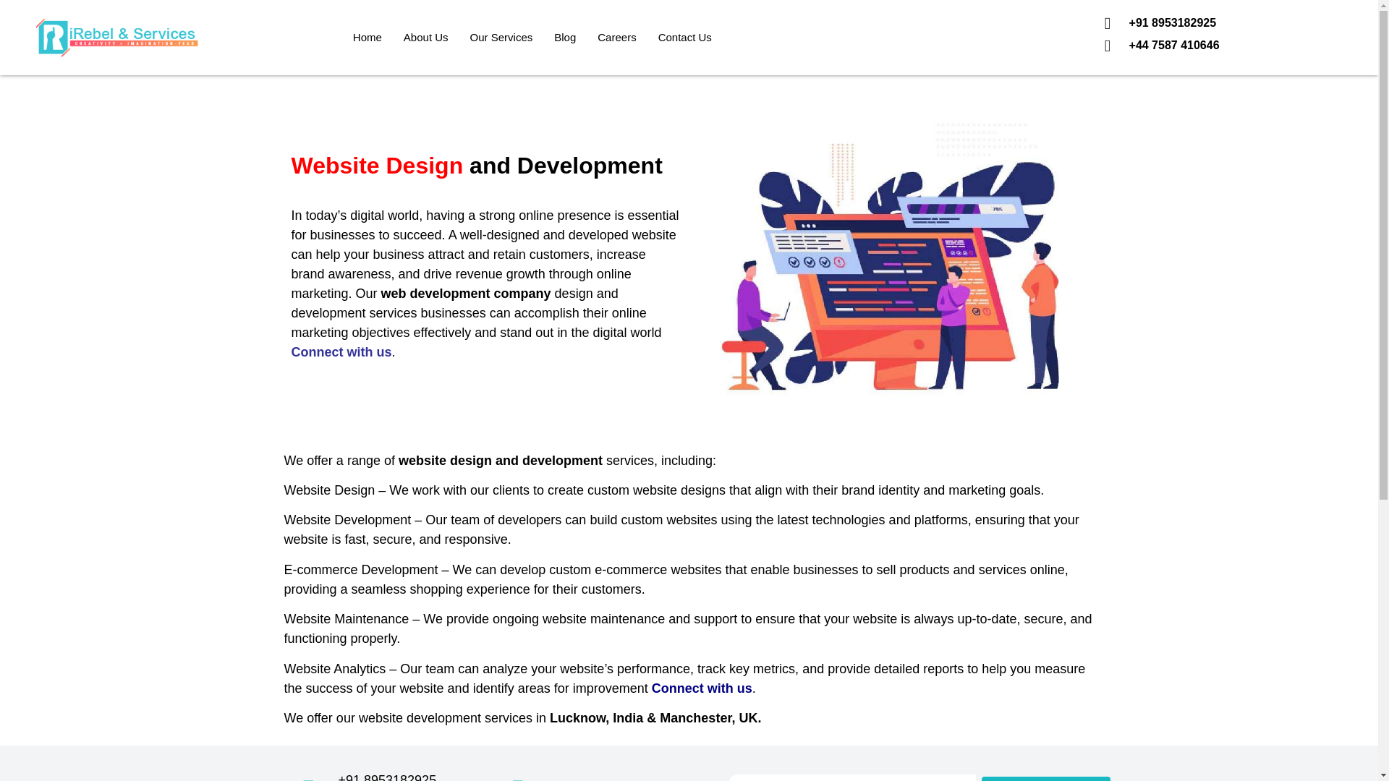  What do you see at coordinates (426, 37) in the screenshot?
I see `About Us` at bounding box center [426, 37].